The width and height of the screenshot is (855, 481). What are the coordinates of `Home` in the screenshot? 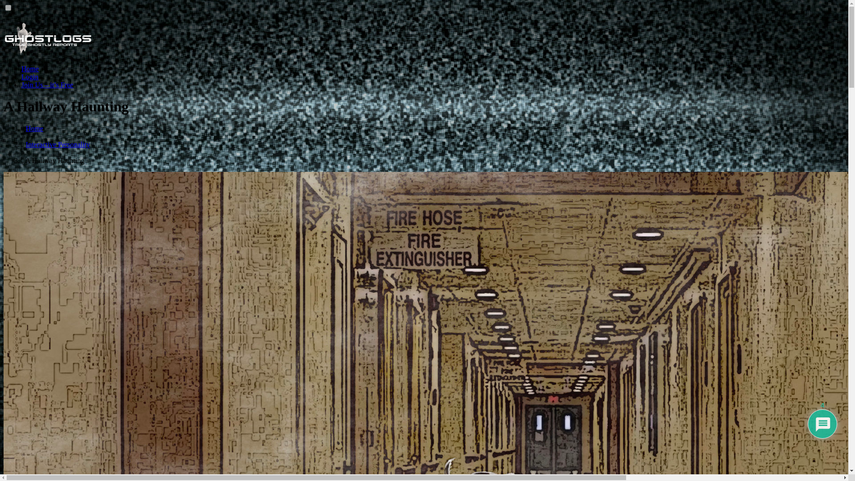 It's located at (34, 128).